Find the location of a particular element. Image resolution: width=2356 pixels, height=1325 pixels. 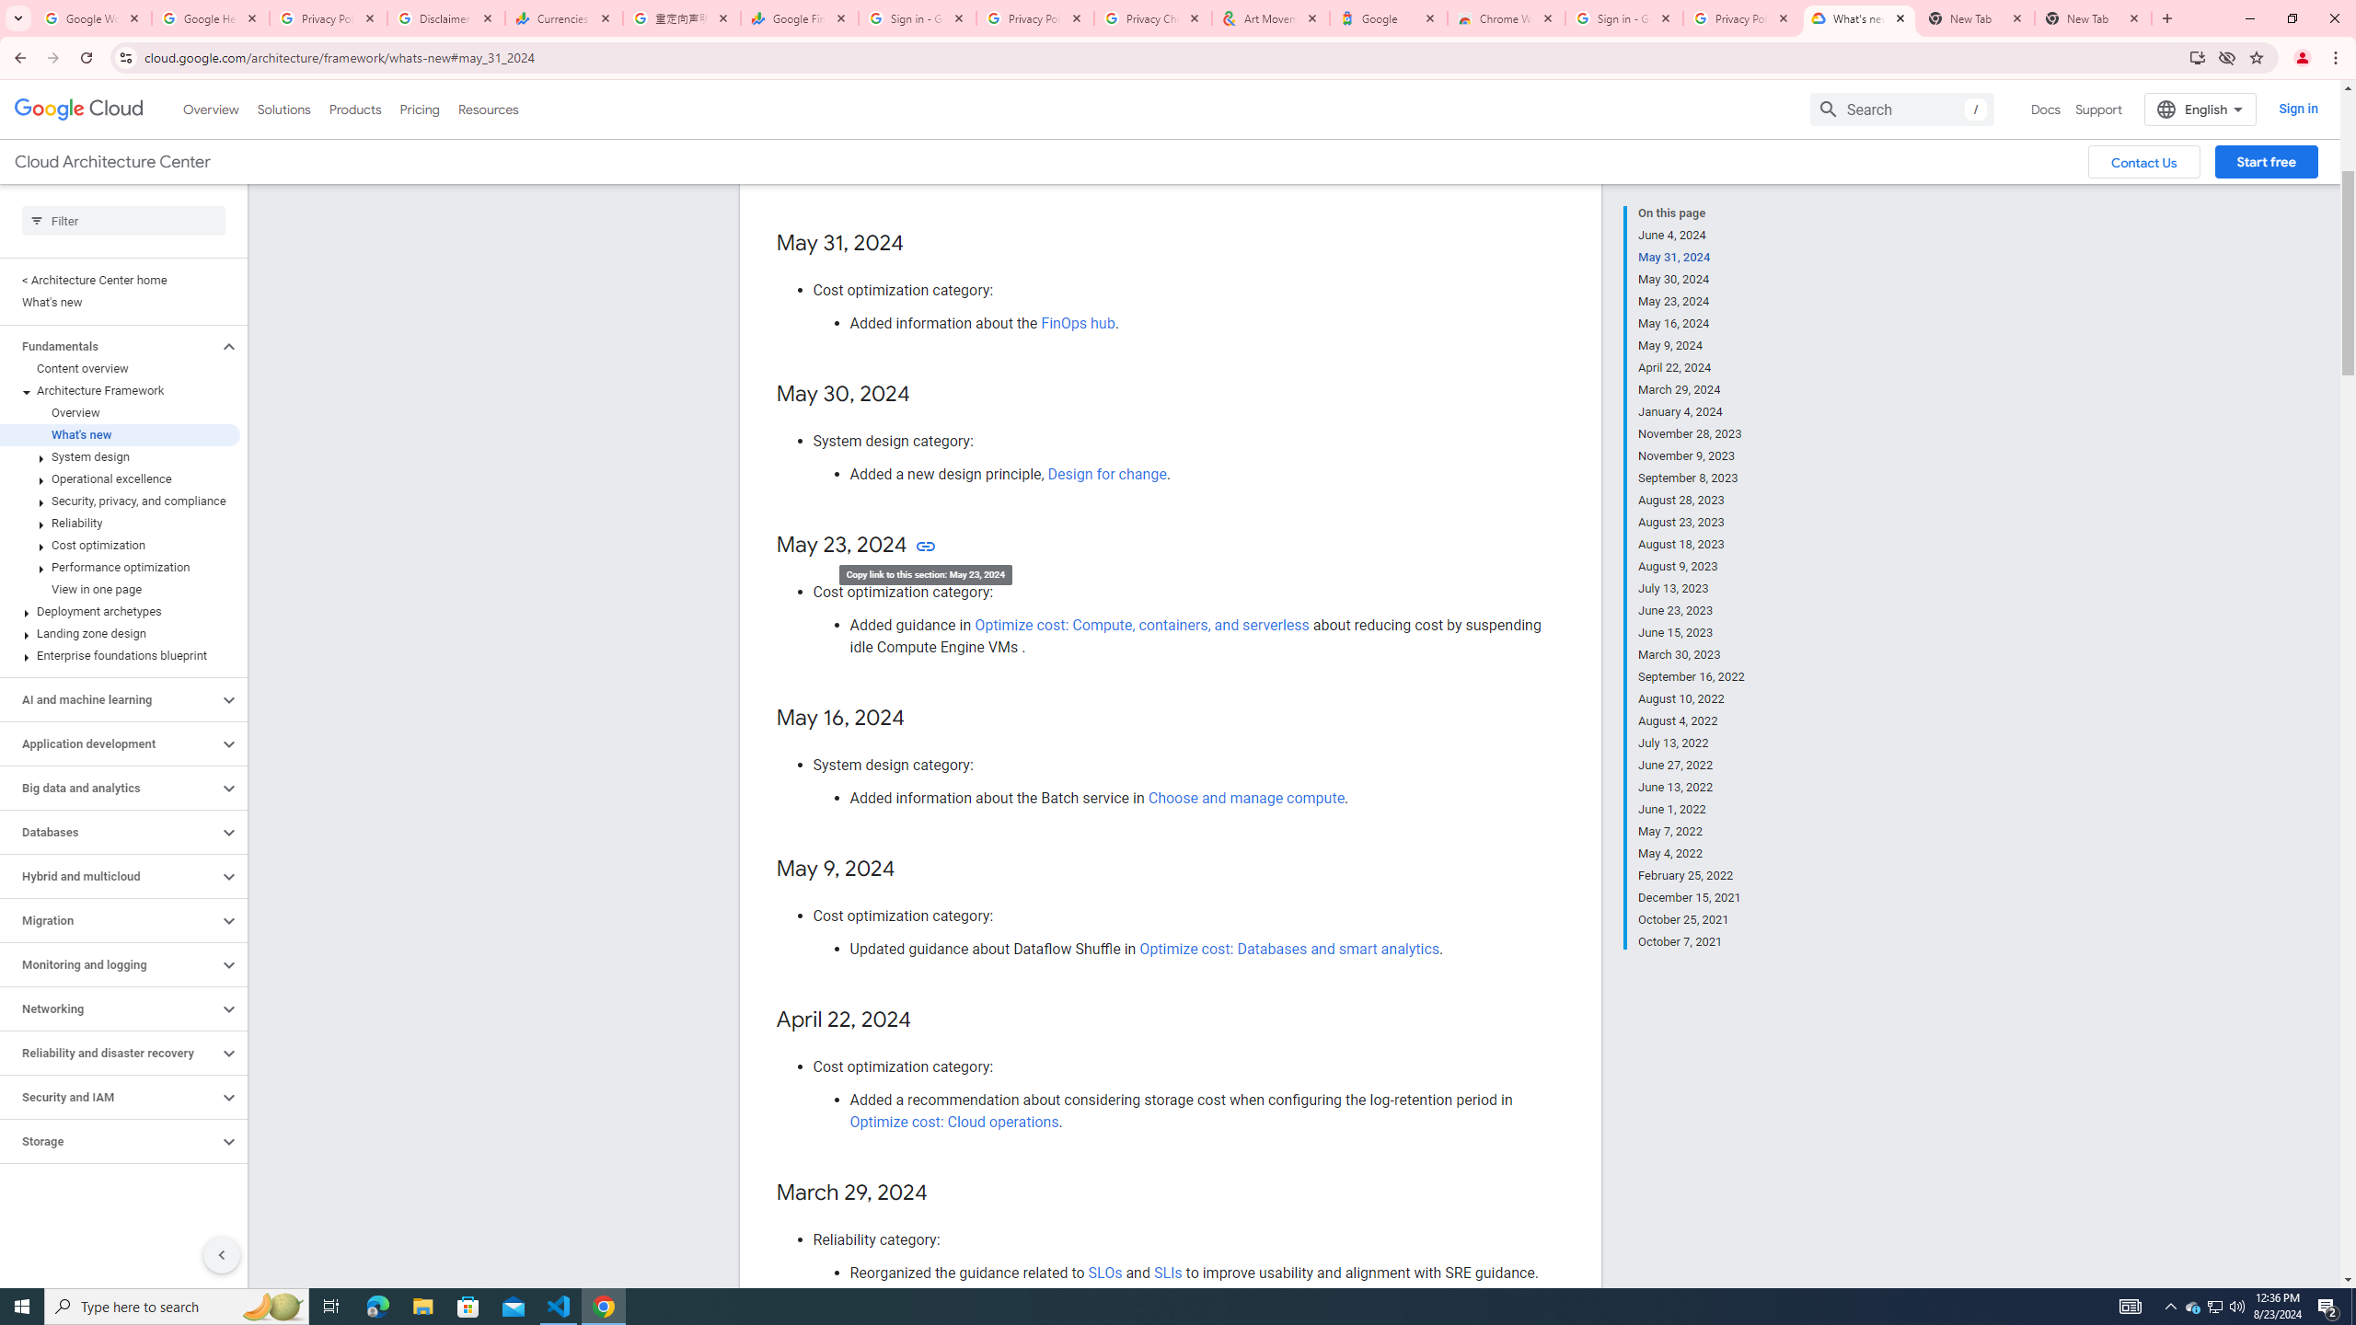

Landing zone design is located at coordinates (120, 633).